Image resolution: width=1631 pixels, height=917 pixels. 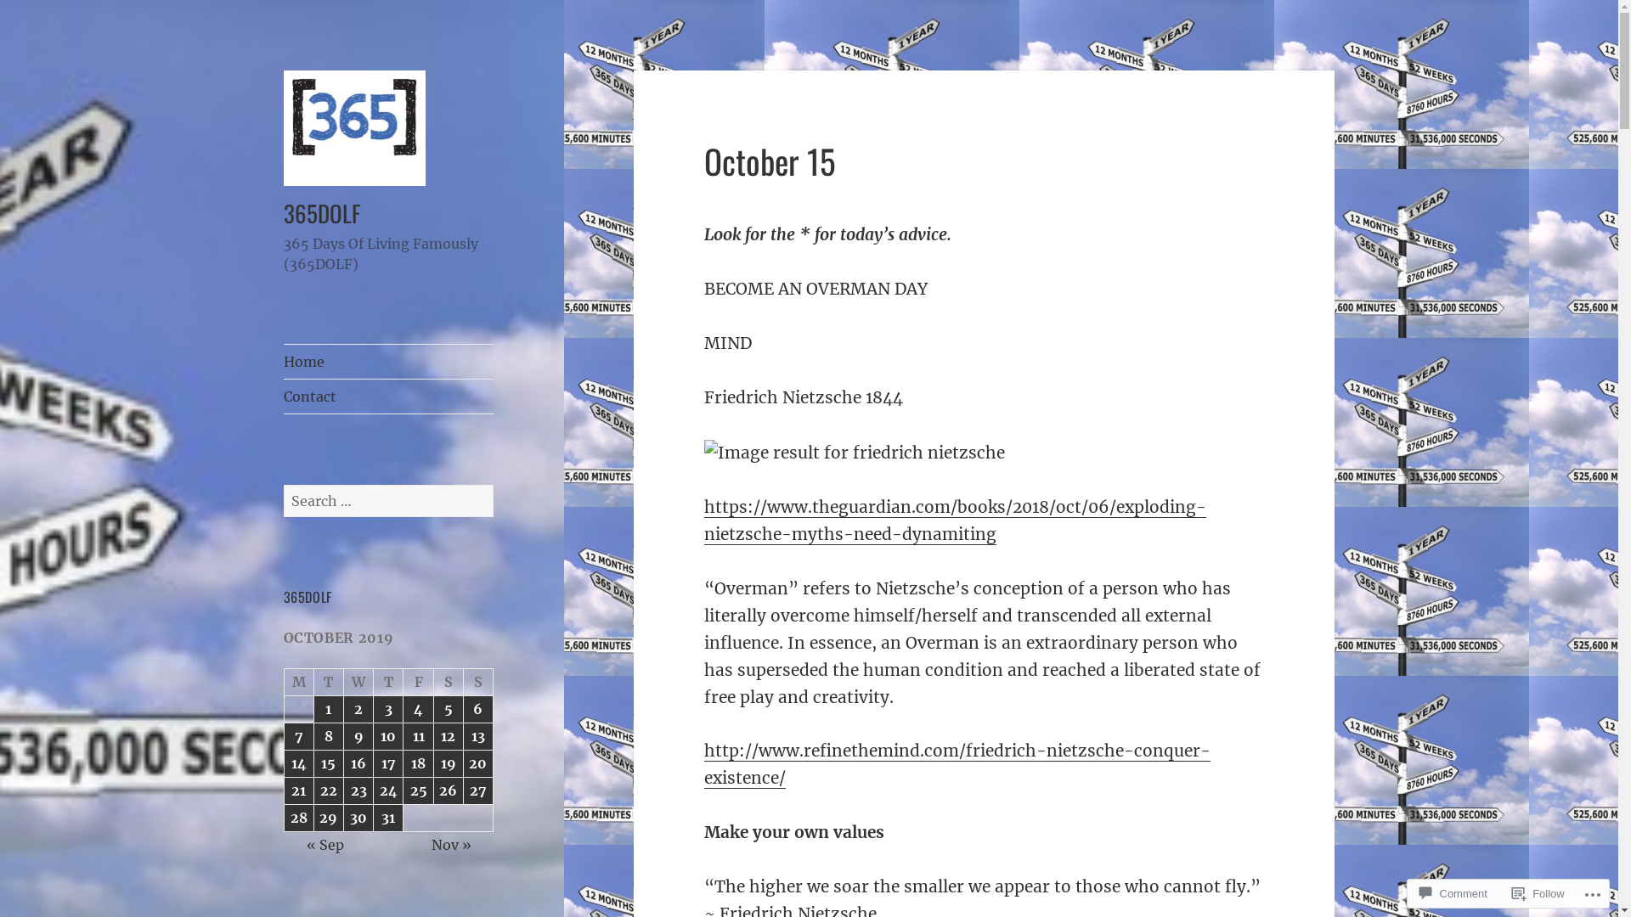 What do you see at coordinates (449, 736) in the screenshot?
I see `12` at bounding box center [449, 736].